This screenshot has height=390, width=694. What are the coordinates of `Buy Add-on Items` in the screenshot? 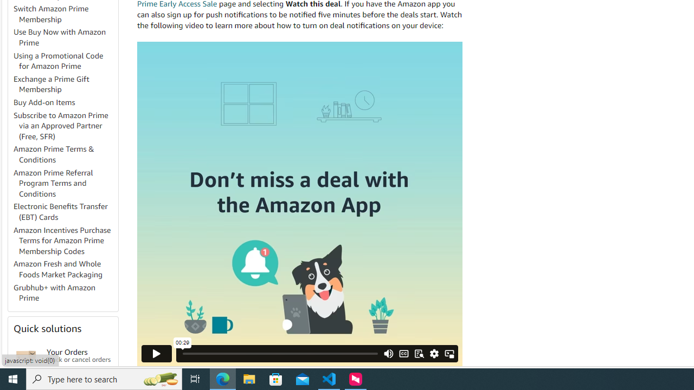 It's located at (44, 102).